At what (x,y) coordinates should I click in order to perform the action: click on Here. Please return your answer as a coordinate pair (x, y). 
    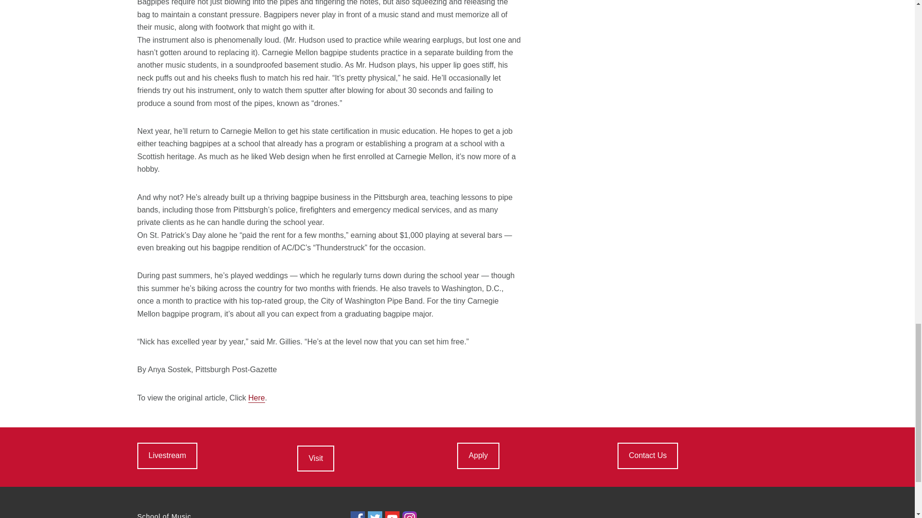
    Looking at the image, I should click on (256, 398).